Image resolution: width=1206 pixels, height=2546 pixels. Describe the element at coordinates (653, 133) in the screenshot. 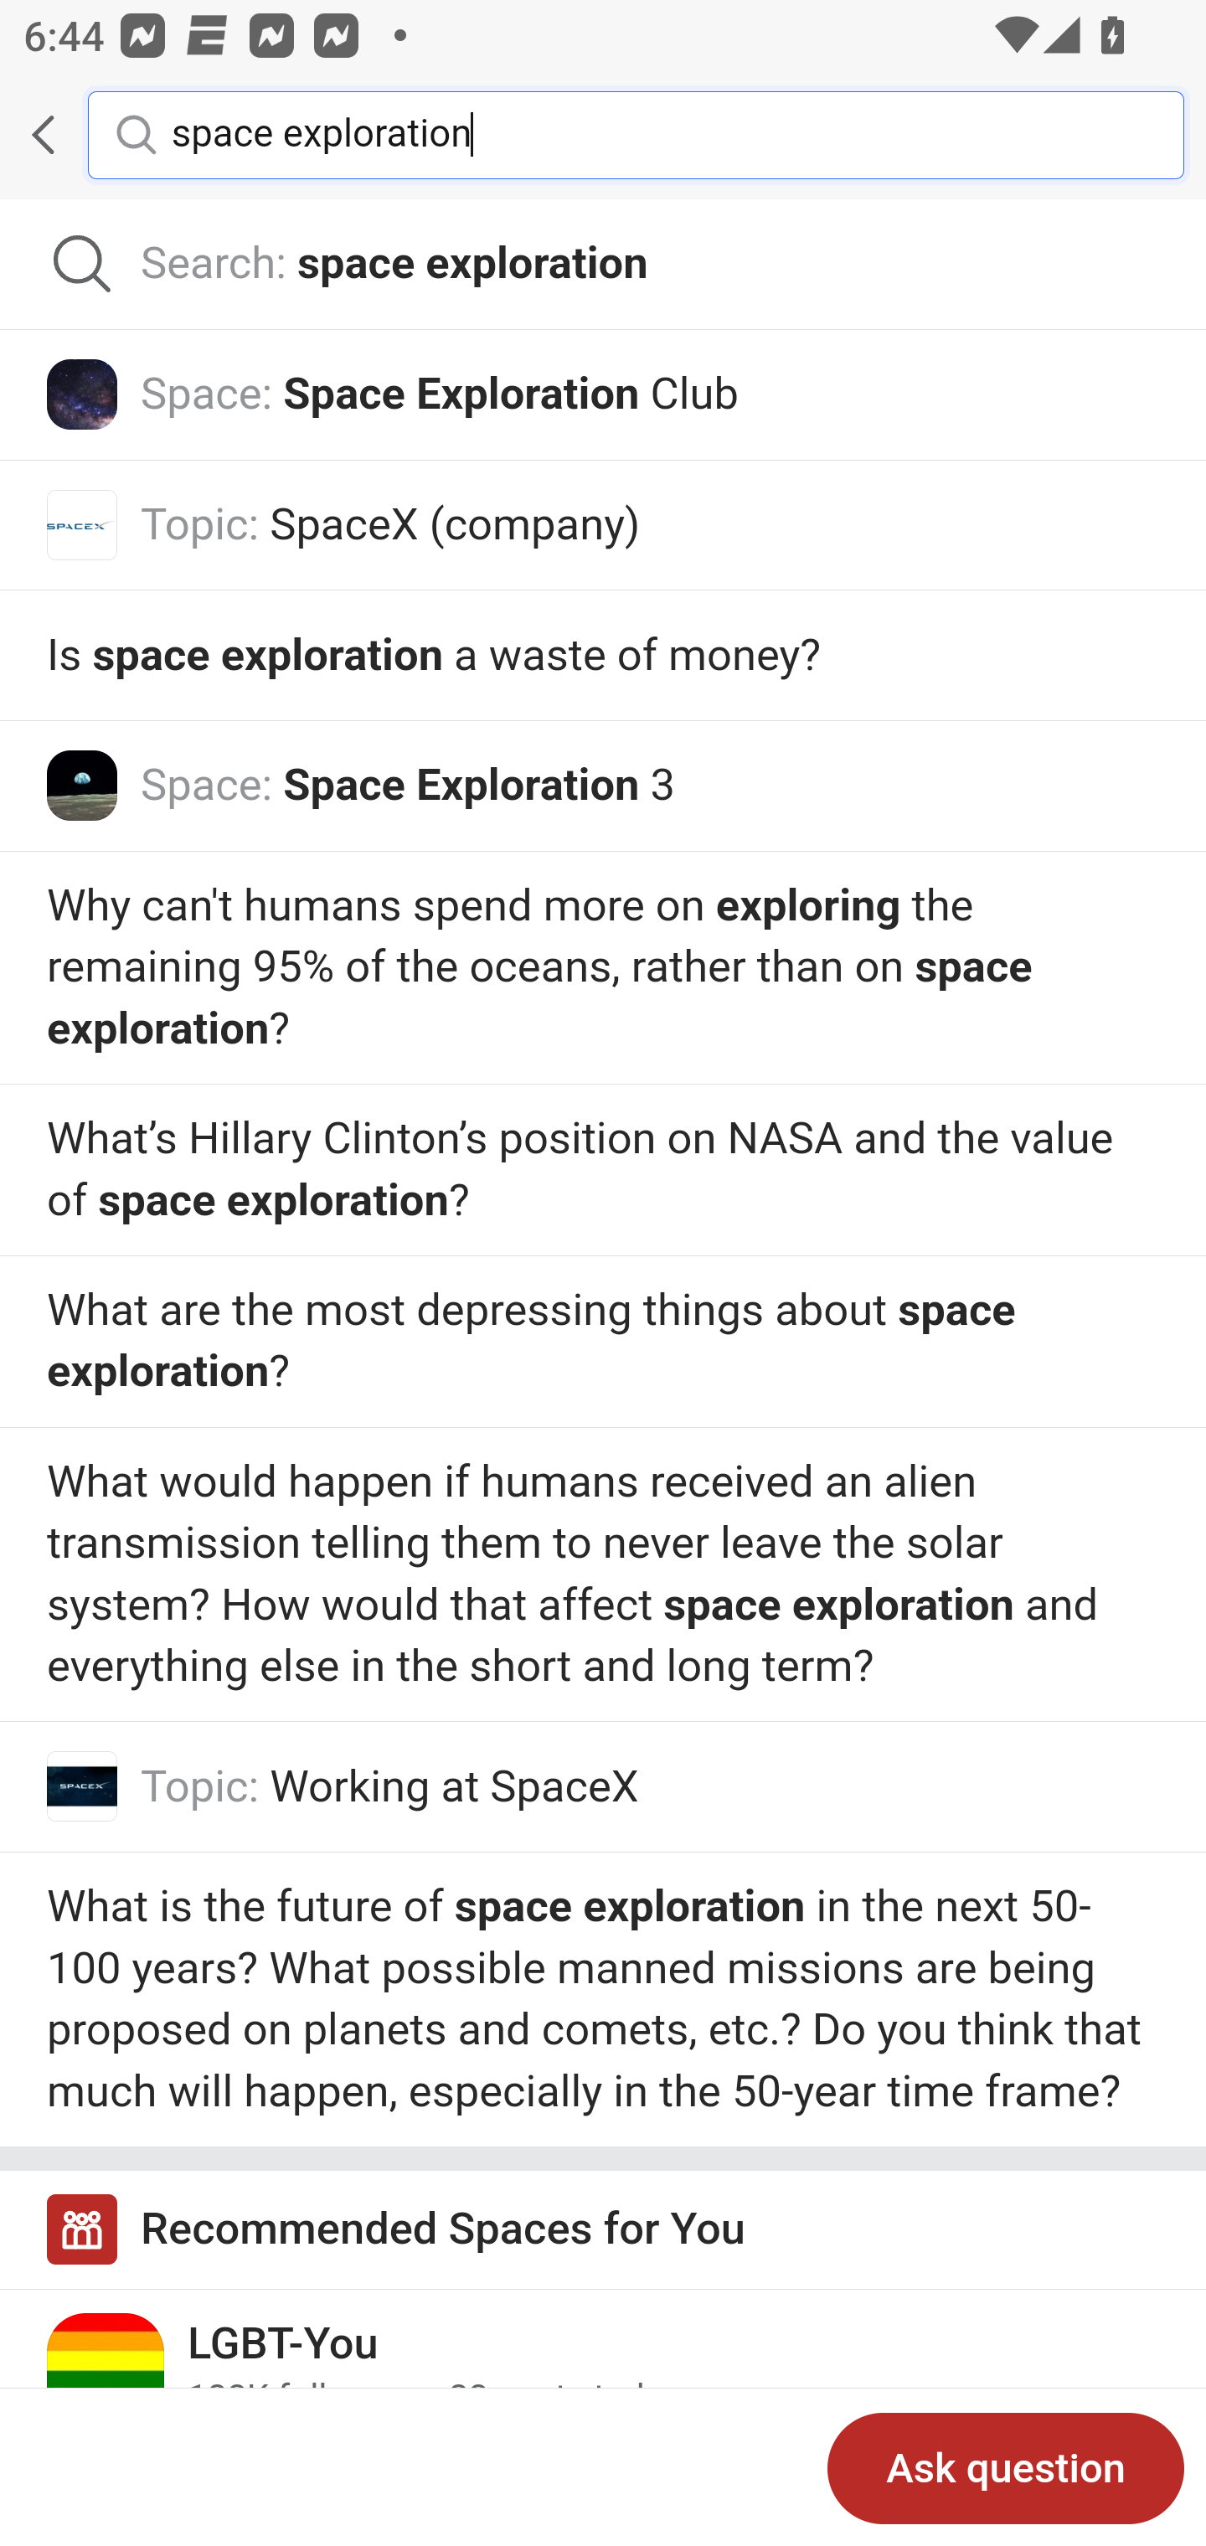

I see `space exploration` at that location.